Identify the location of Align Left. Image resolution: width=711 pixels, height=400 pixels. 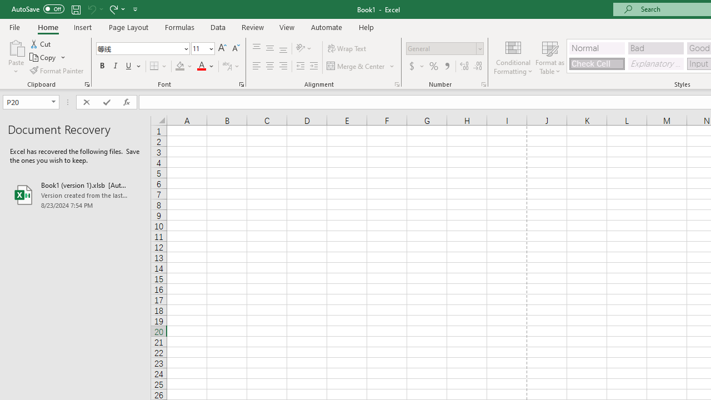
(257, 67).